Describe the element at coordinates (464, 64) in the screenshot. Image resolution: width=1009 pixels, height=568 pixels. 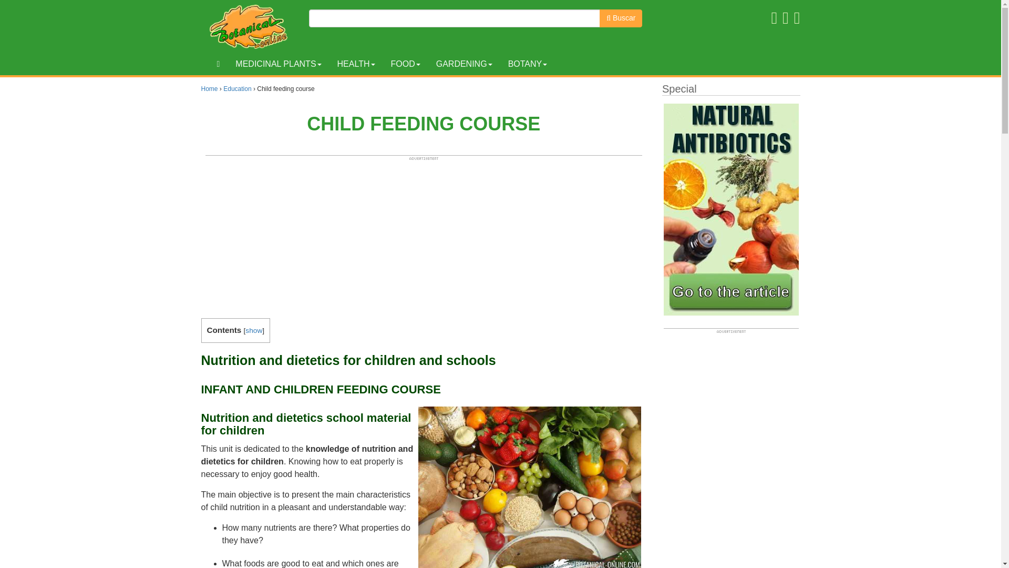
I see `GARDENING` at that location.